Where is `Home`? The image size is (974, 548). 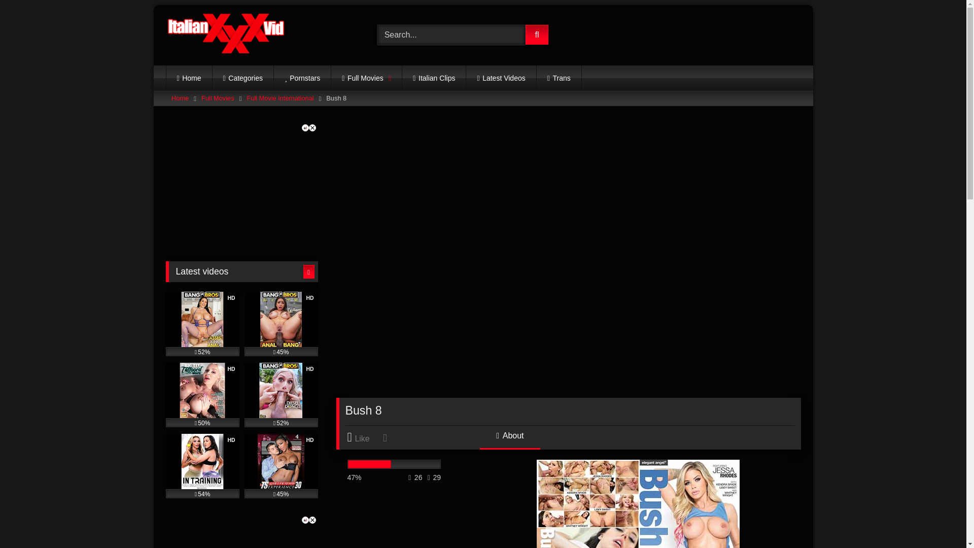
Home is located at coordinates (189, 78).